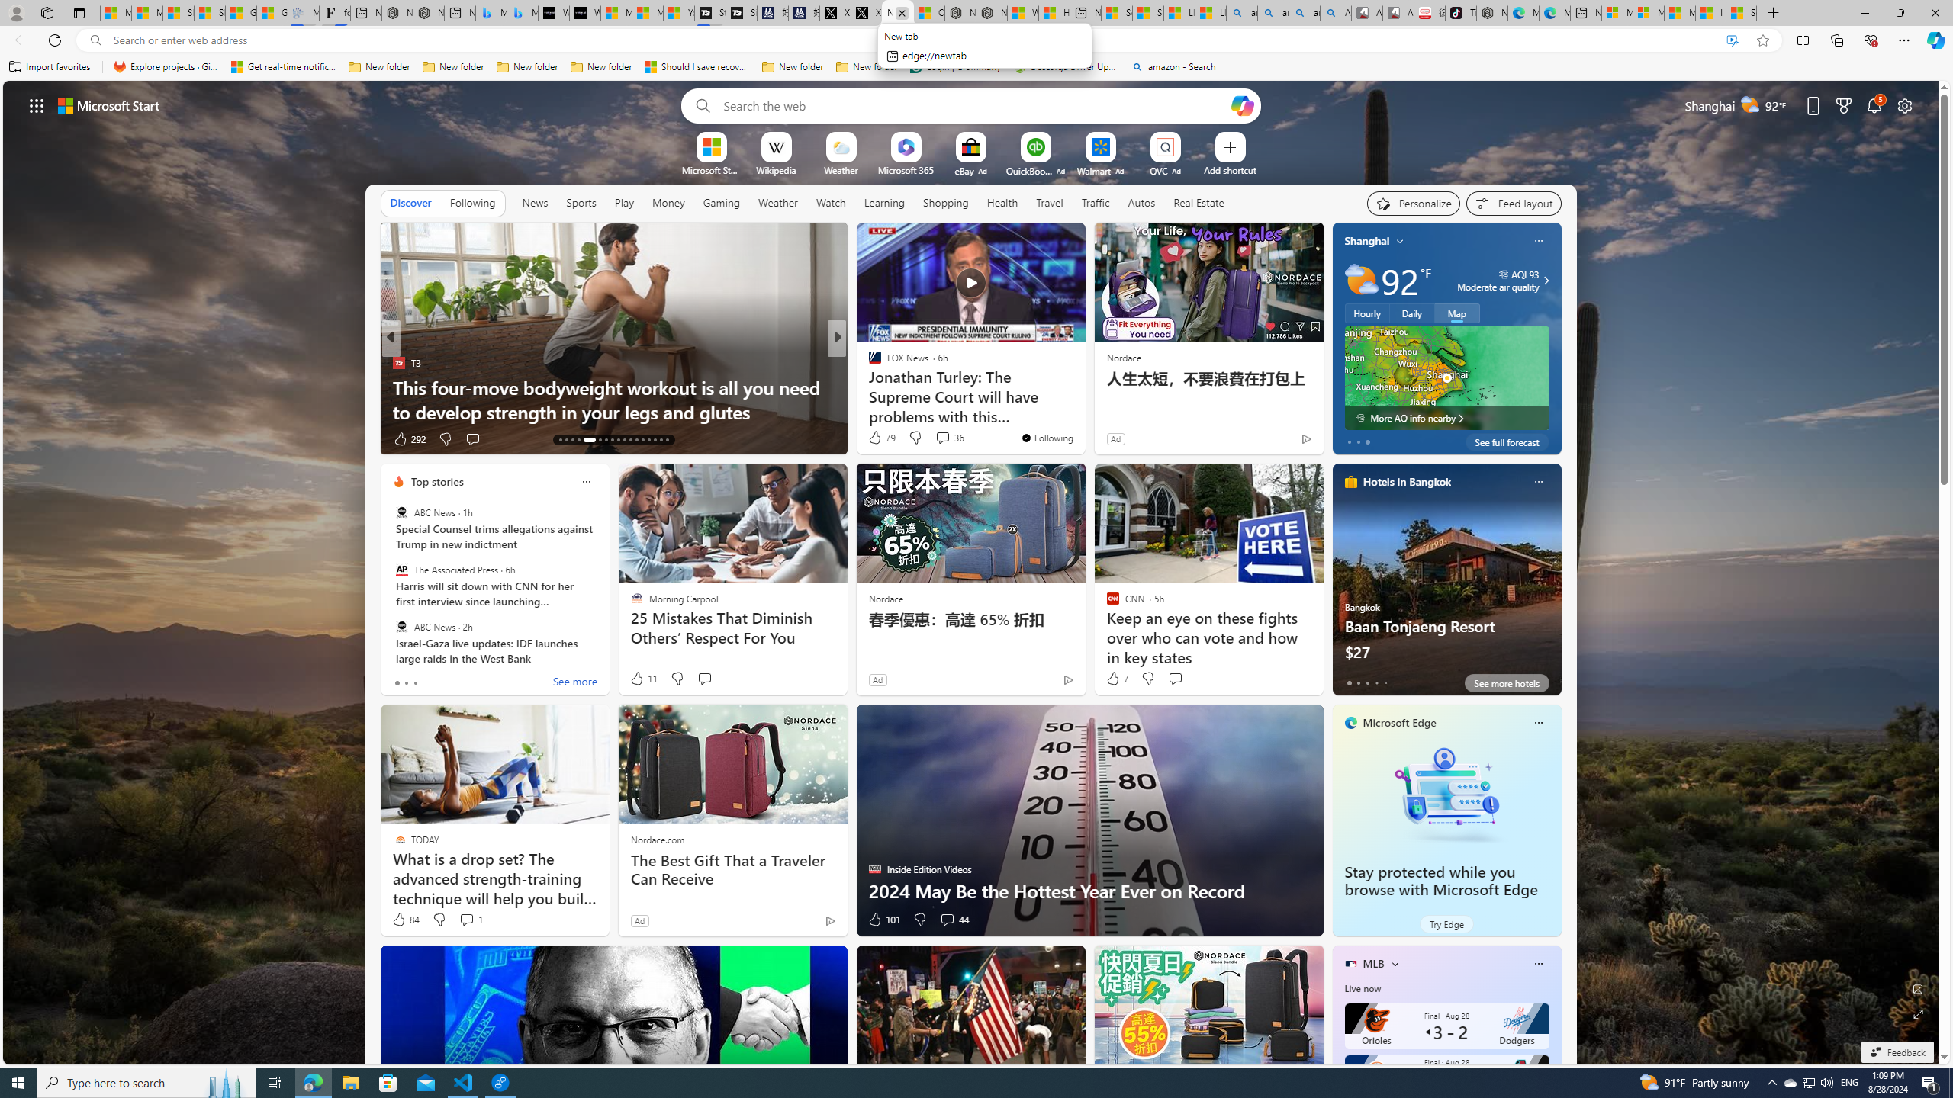 This screenshot has height=1098, width=1953. I want to click on Workspaces, so click(47, 12).